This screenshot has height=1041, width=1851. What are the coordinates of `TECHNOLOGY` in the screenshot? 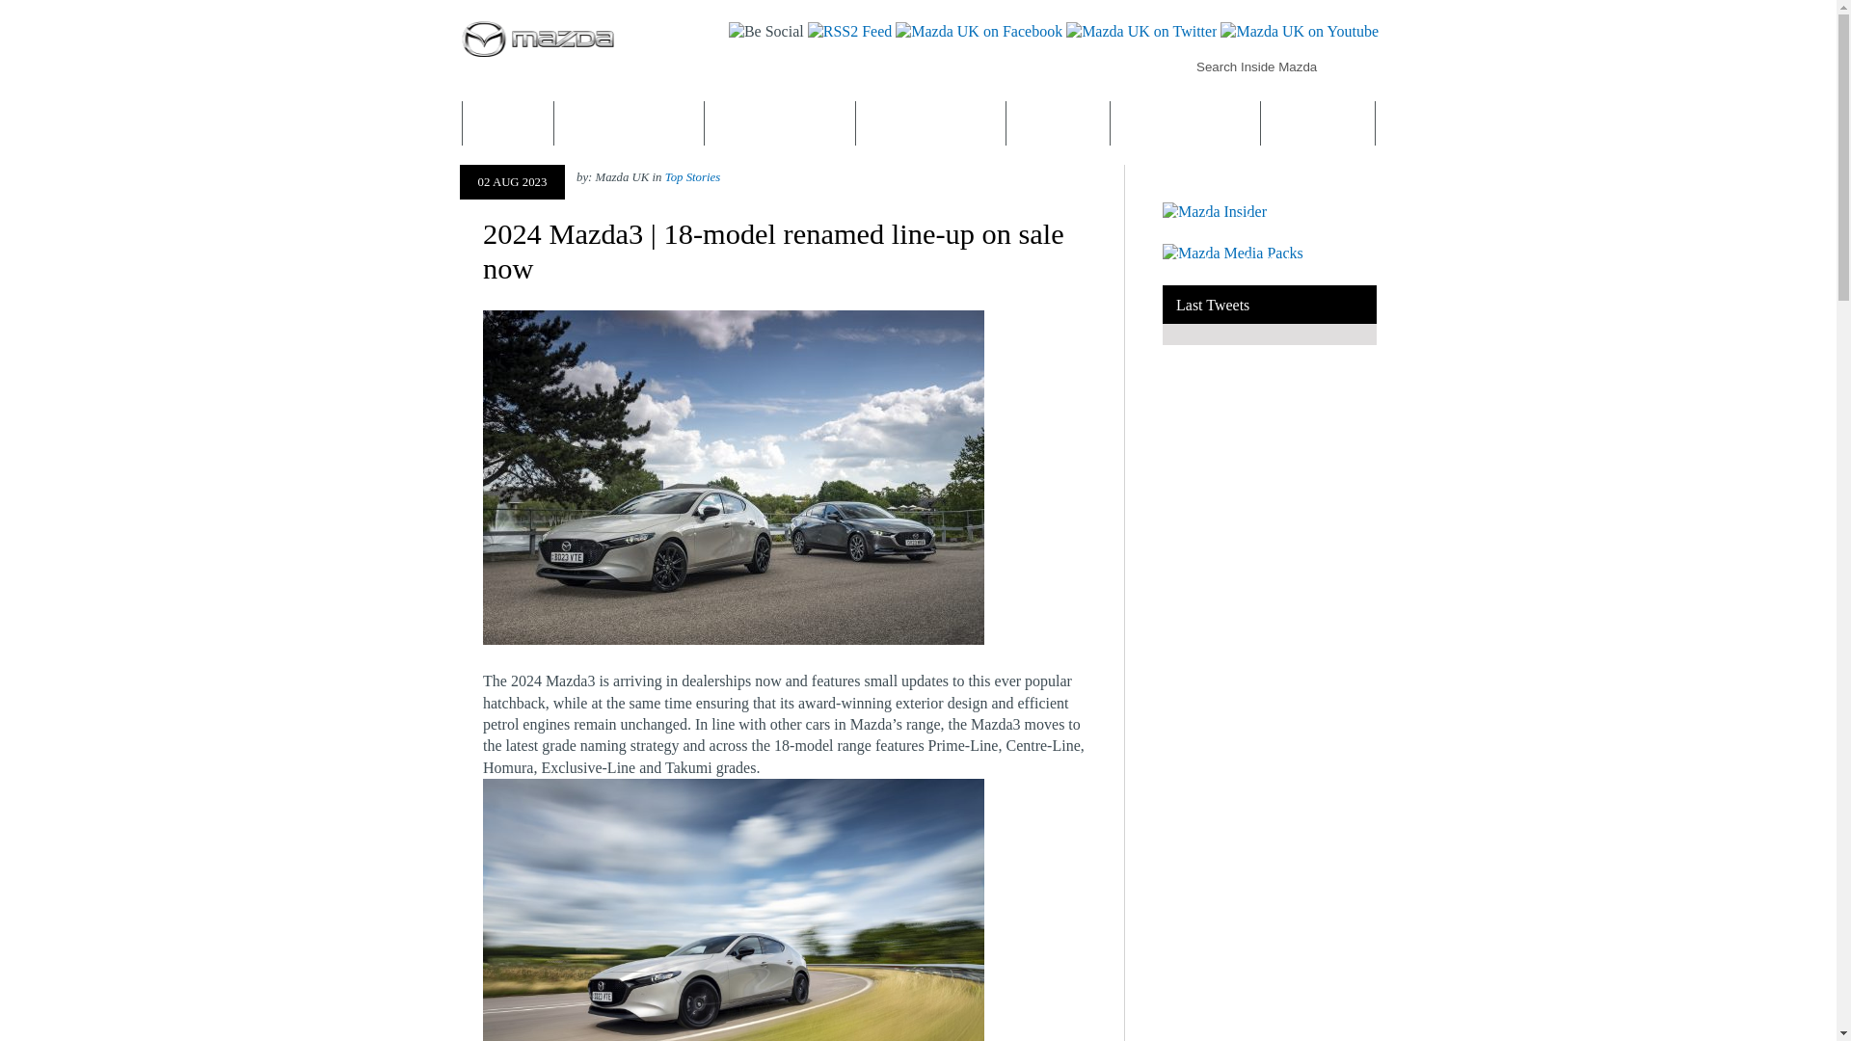 It's located at (932, 123).